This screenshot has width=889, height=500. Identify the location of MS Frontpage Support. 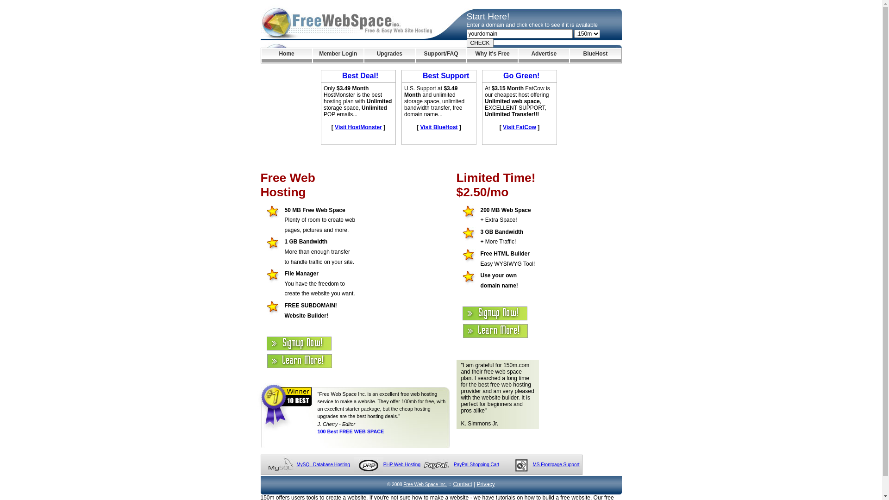
(556, 465).